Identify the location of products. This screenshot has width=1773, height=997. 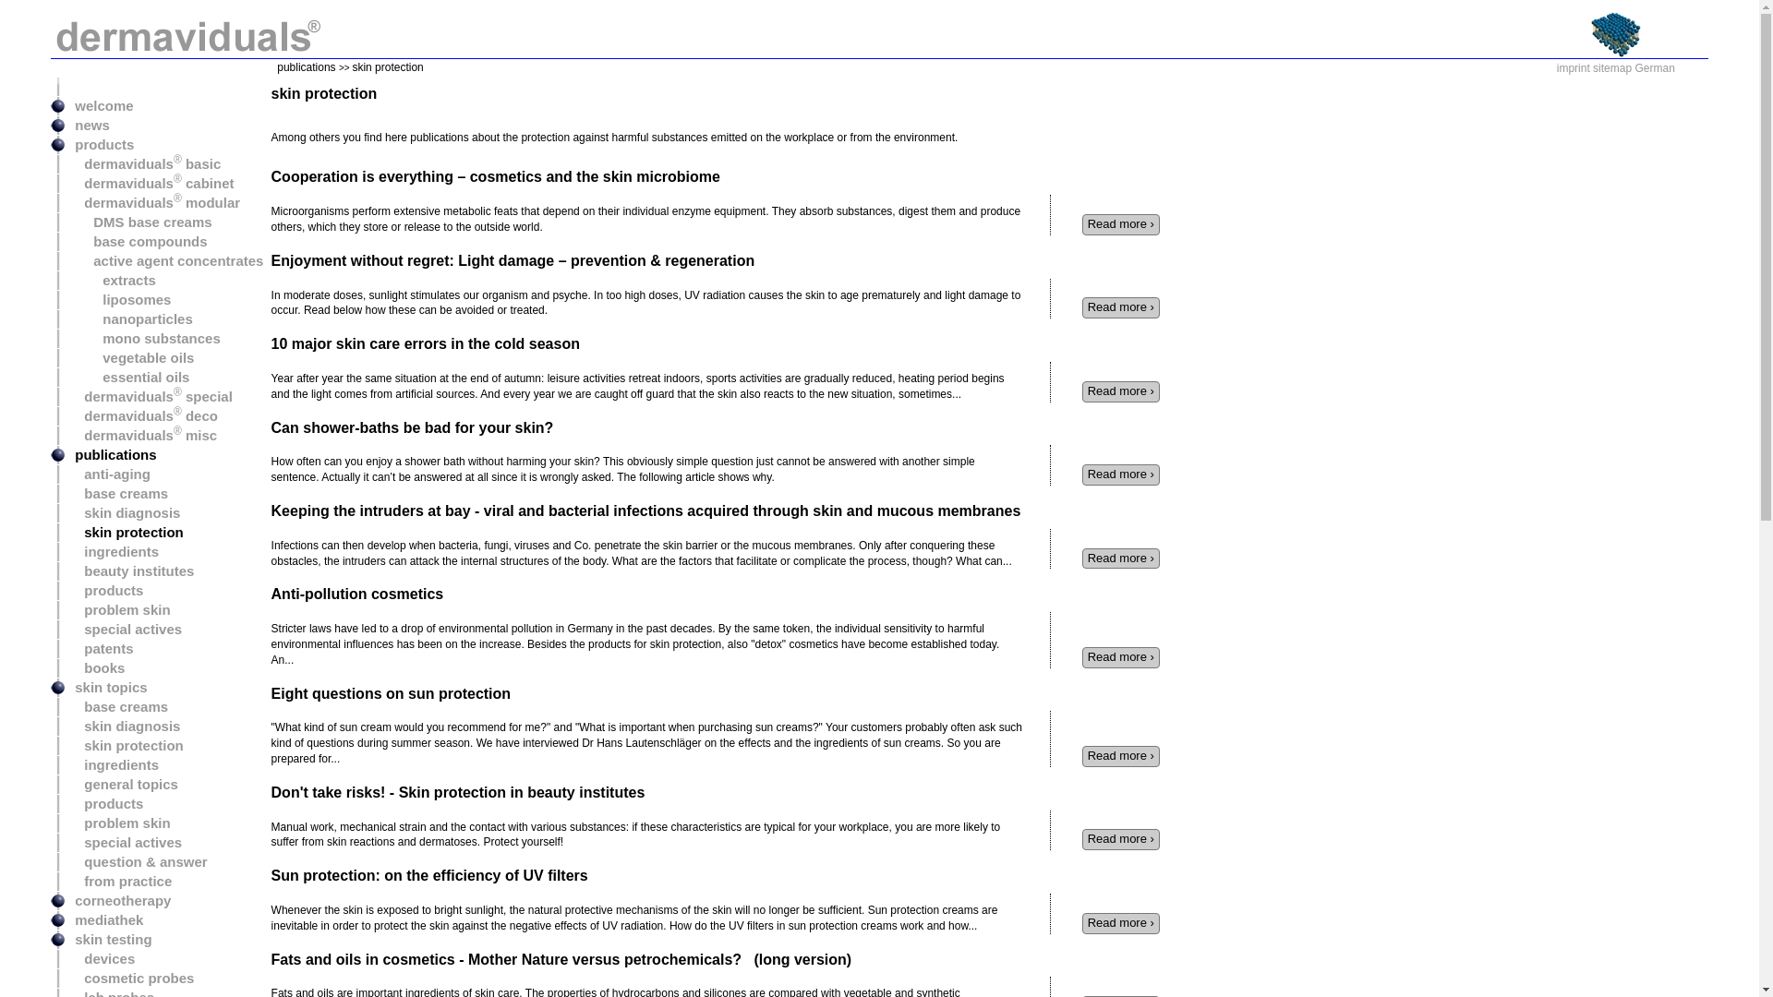
(104, 590).